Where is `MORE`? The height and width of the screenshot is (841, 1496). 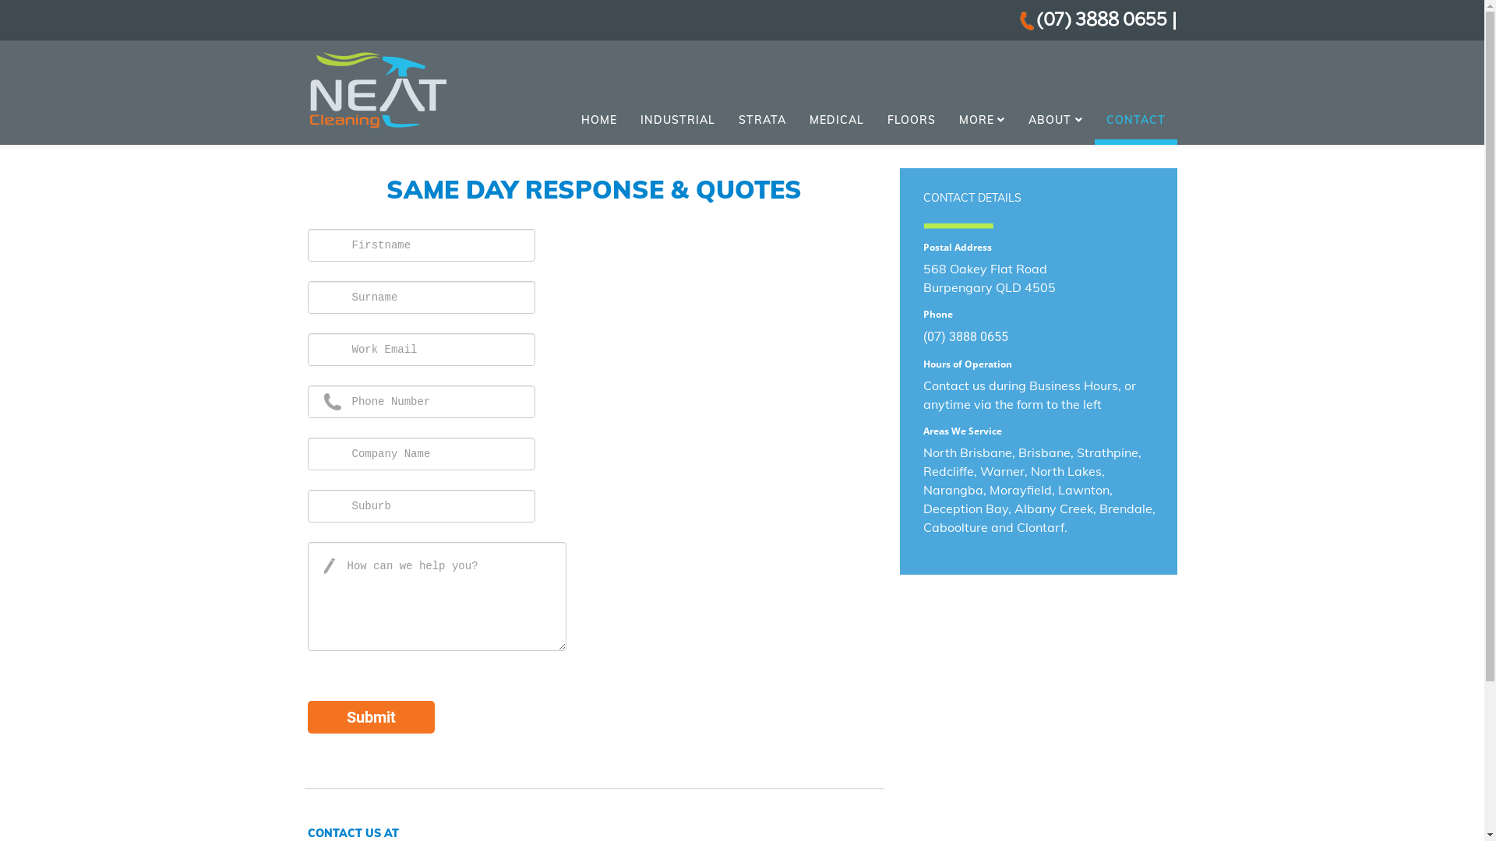
MORE is located at coordinates (983, 120).